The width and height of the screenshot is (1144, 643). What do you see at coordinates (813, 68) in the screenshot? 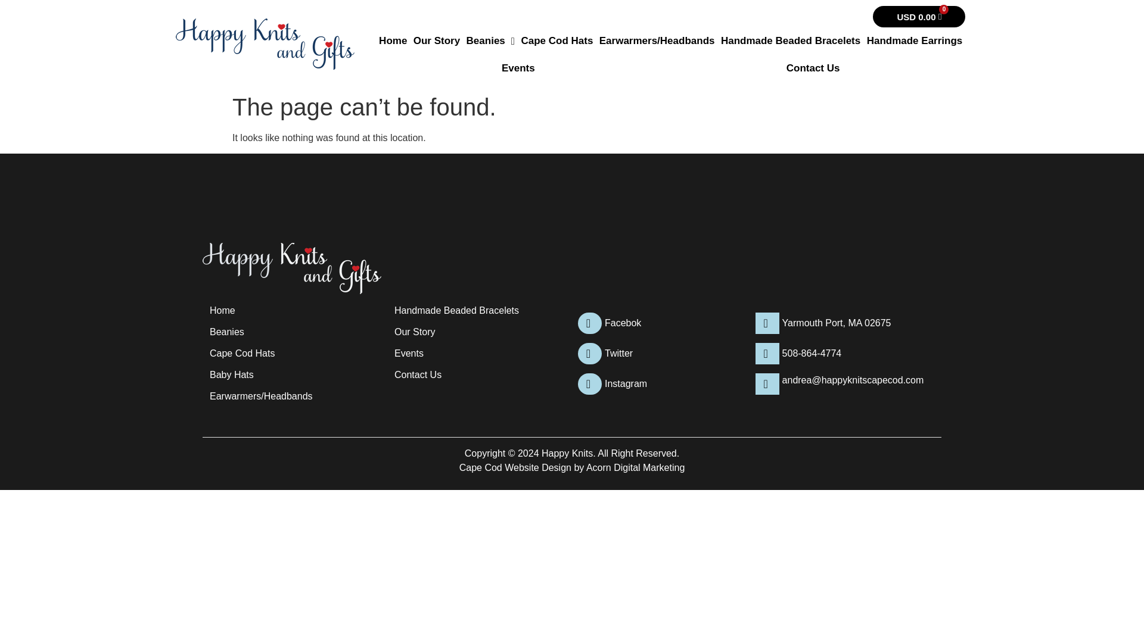
I see `Beanies` at bounding box center [813, 68].